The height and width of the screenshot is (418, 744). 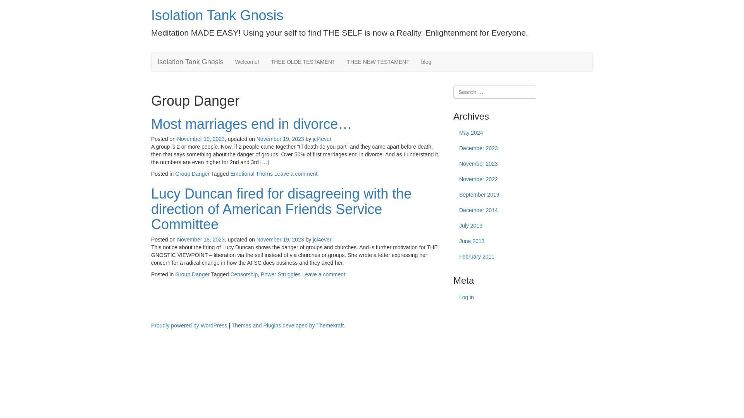 I want to click on November 18, 2023, so click(x=201, y=240).